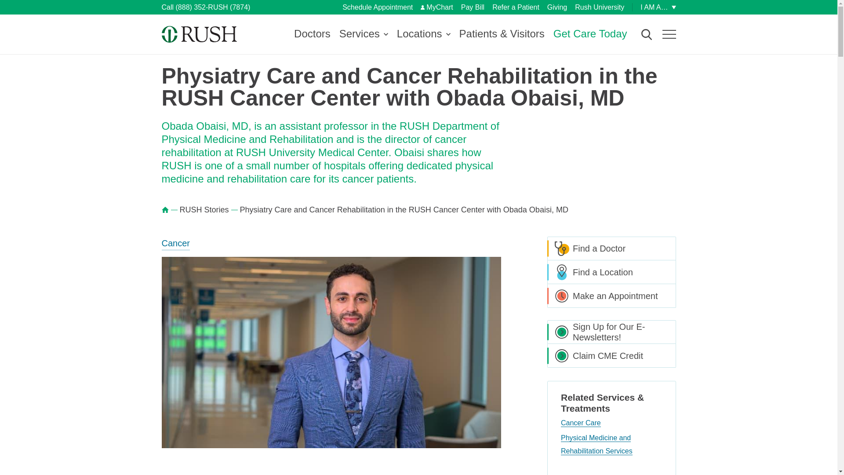 Image resolution: width=844 pixels, height=475 pixels. I want to click on Refer a Patient, so click(515, 7).